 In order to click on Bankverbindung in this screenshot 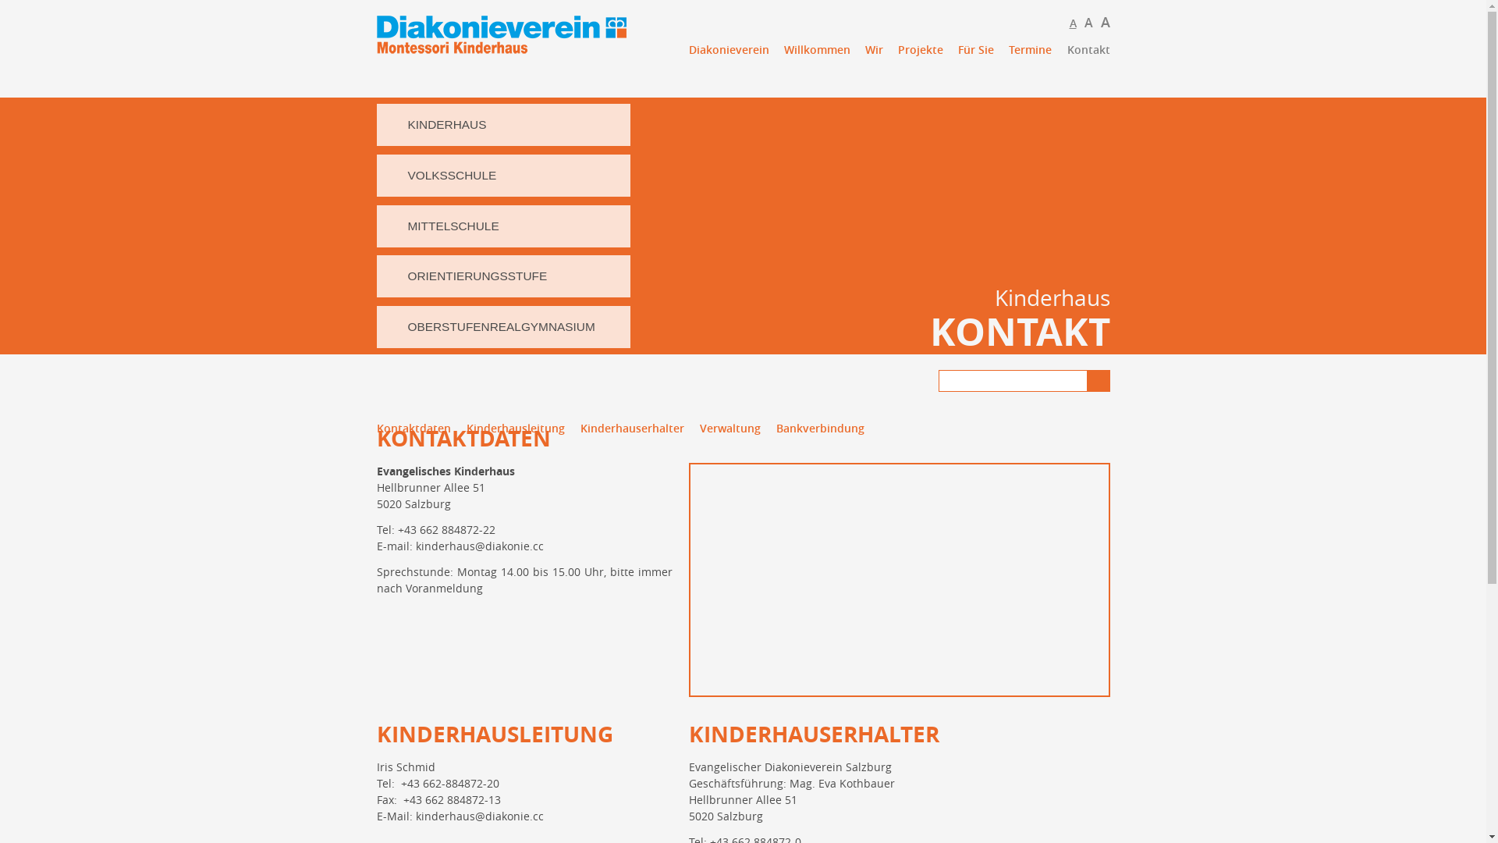, I will do `click(827, 429)`.